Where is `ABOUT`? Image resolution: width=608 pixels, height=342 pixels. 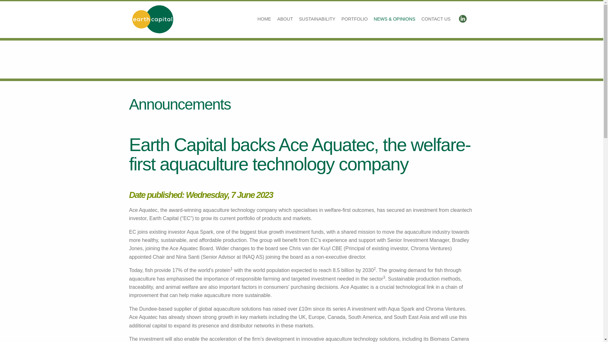
ABOUT is located at coordinates (285, 19).